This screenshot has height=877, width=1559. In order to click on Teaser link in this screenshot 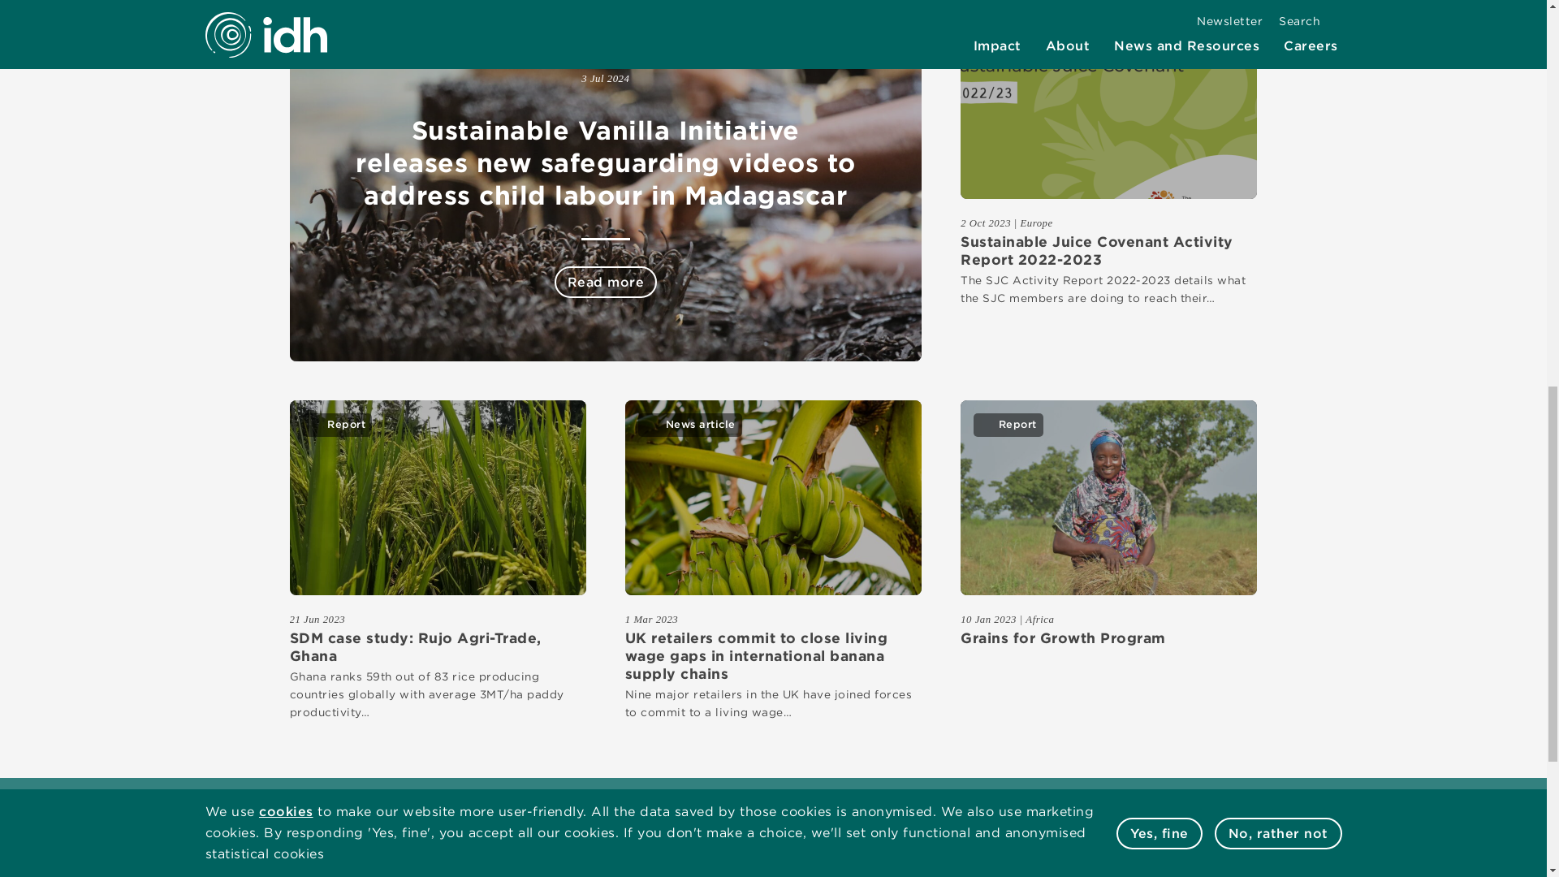, I will do `click(437, 497)`.